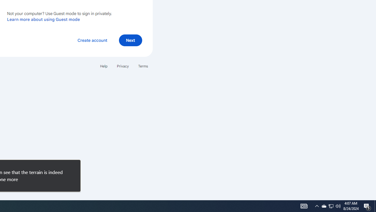 The image size is (376, 212). I want to click on Learn more about using Guest mode, so click(43, 19).